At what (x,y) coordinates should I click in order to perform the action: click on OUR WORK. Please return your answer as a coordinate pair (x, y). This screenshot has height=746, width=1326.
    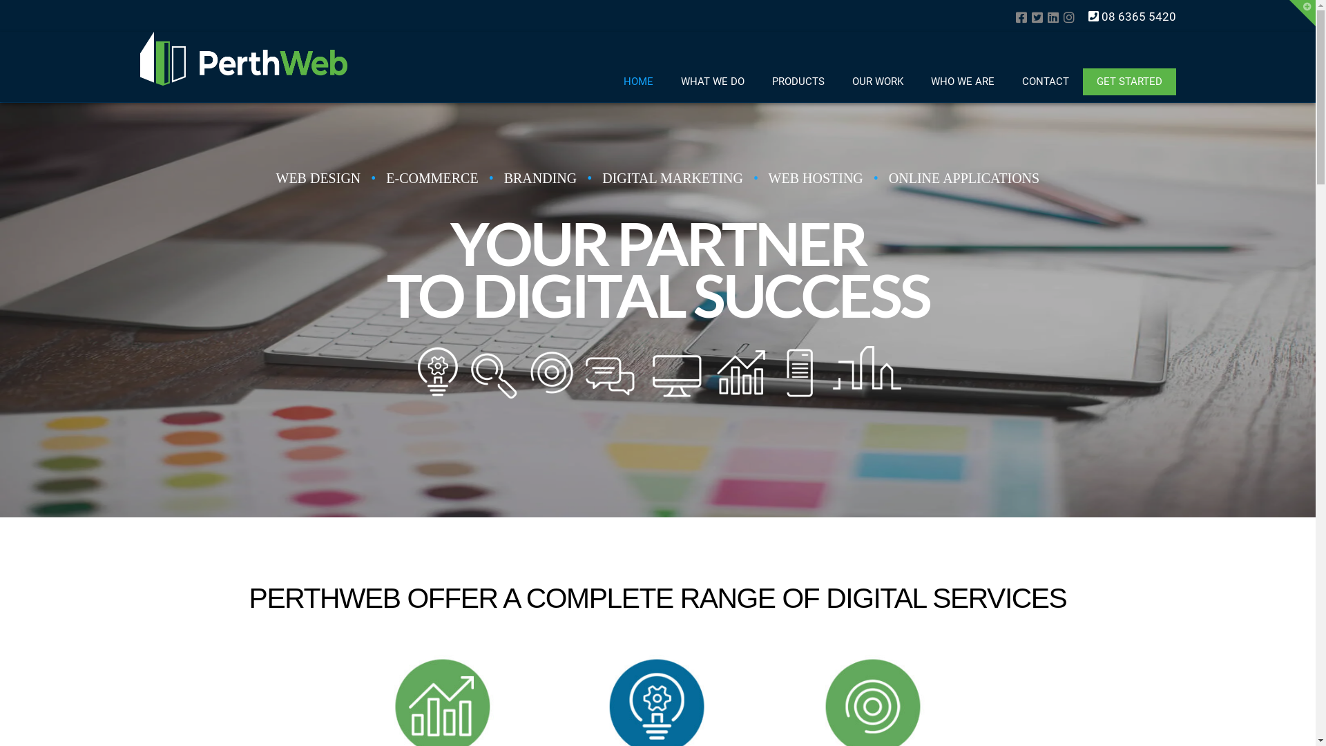
    Looking at the image, I should click on (878, 82).